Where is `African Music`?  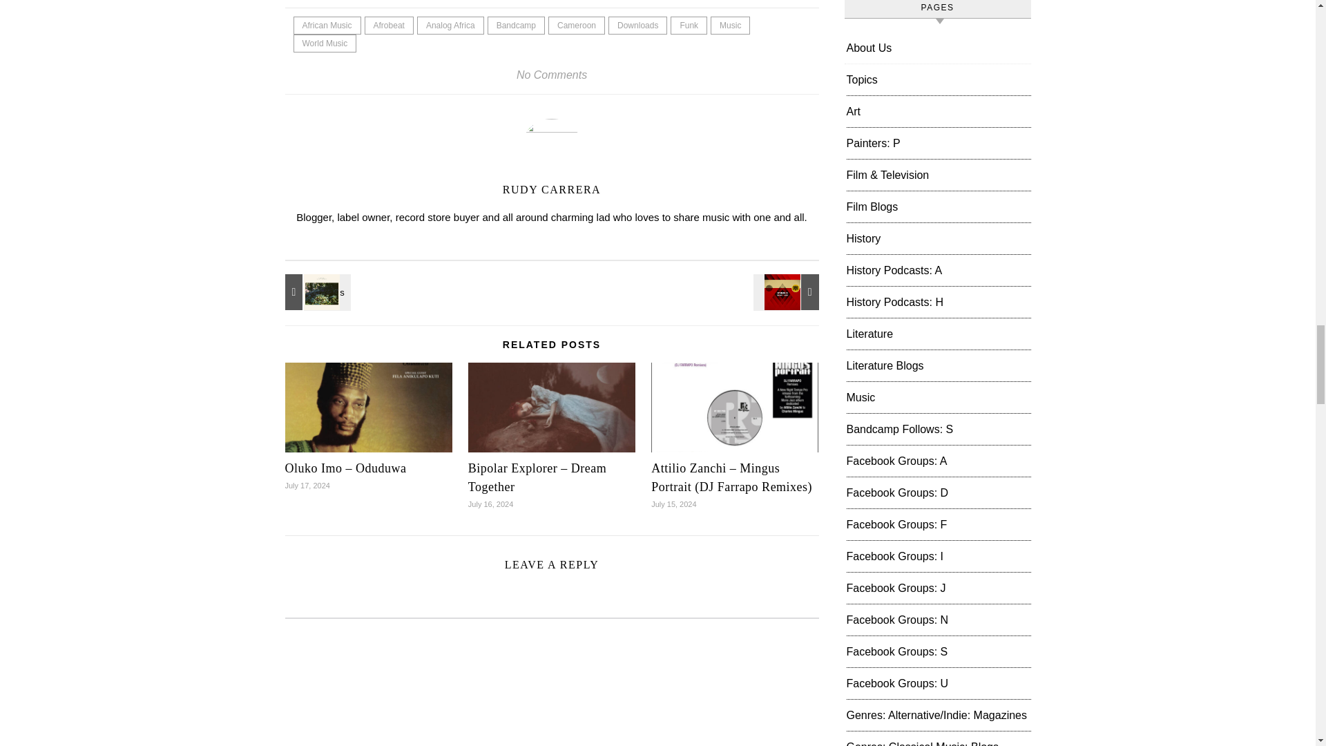 African Music is located at coordinates (327, 25).